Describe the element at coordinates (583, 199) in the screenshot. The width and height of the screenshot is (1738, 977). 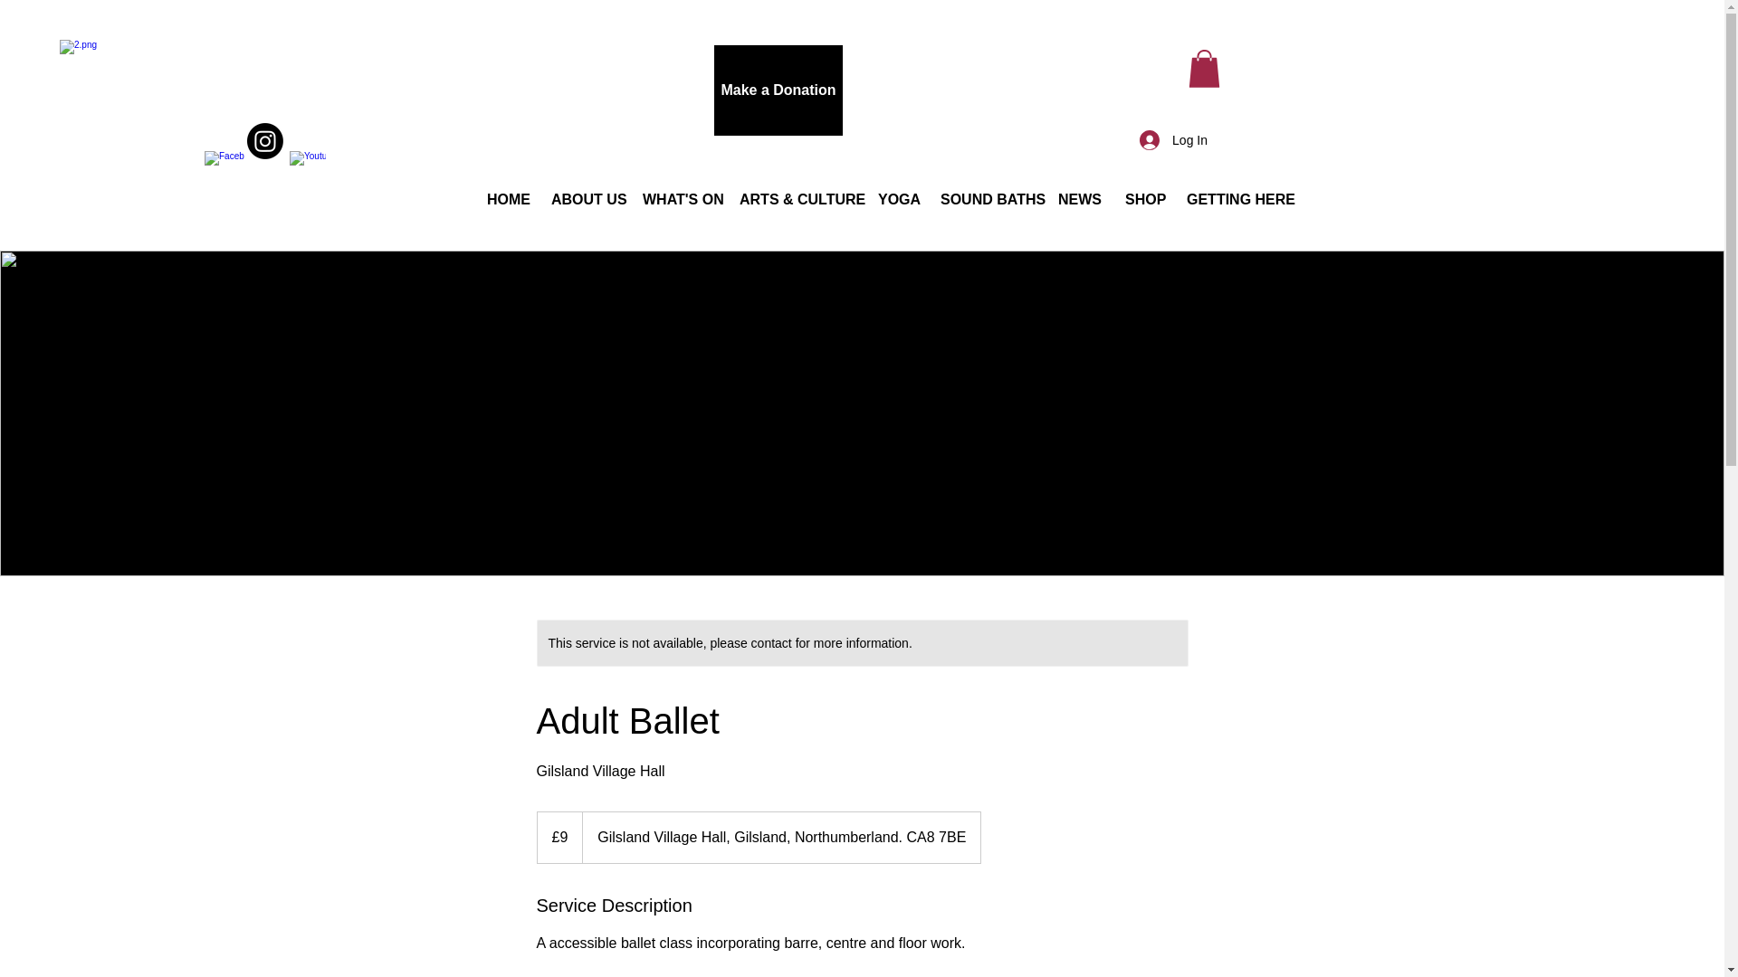
I see `ABOUT US` at that location.